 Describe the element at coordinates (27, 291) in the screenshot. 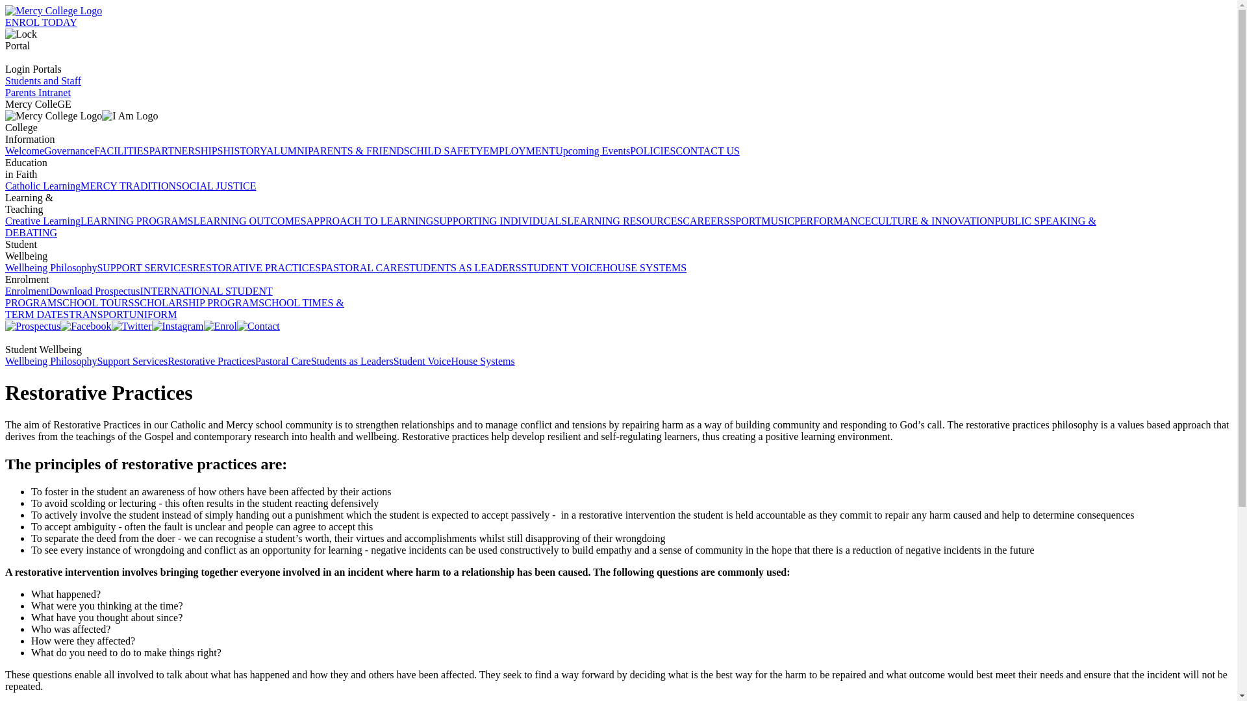

I see `Enrolment` at that location.